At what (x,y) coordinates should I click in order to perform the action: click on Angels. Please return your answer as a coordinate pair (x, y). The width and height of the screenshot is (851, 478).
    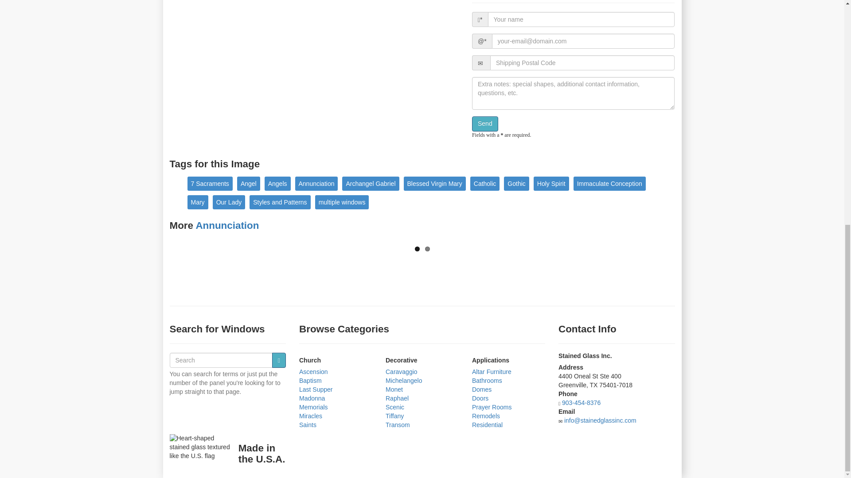
    Looking at the image, I should click on (277, 183).